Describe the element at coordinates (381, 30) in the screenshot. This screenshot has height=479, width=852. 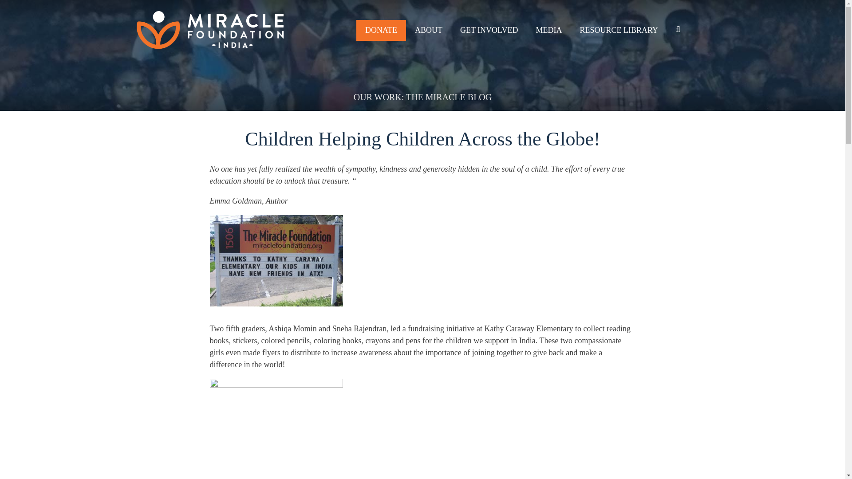
I see `DONATE` at that location.